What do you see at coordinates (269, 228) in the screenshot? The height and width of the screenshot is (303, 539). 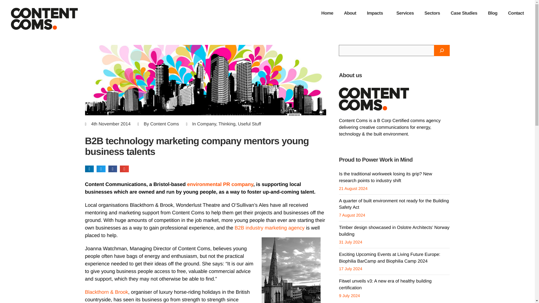 I see `B2B industry marketing agency` at bounding box center [269, 228].